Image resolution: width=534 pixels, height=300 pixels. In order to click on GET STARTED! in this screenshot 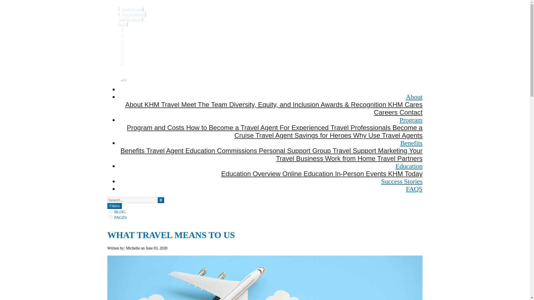, I will do `click(132, 14)`.